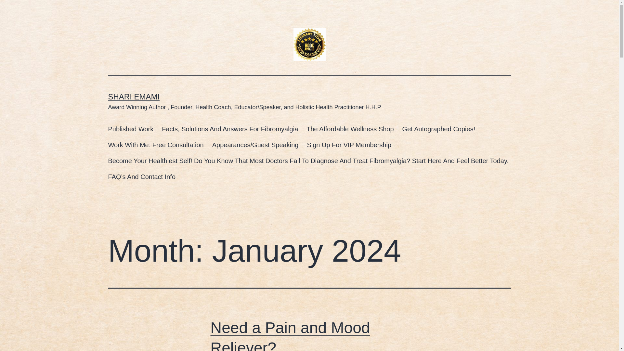 The height and width of the screenshot is (351, 624). Describe the element at coordinates (156, 145) in the screenshot. I see `Work With Me: Free Consultation` at that location.